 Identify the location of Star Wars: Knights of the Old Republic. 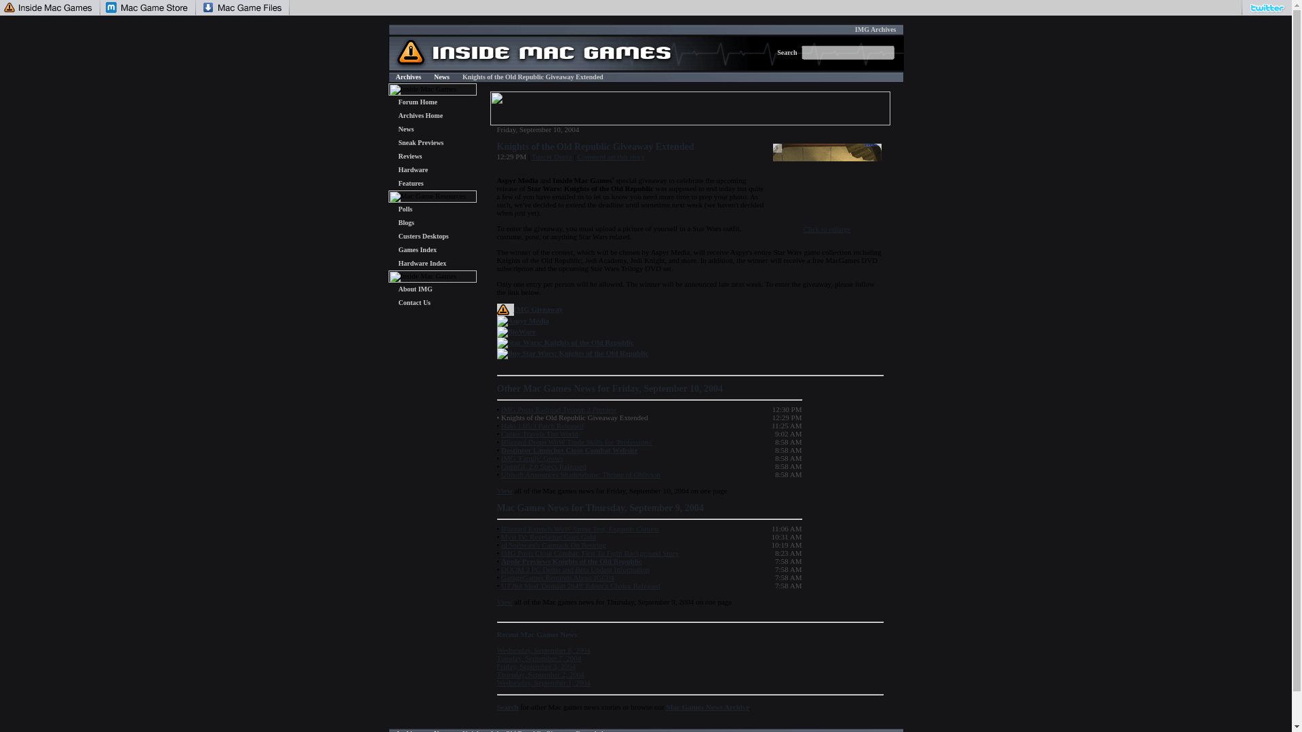
(570, 342).